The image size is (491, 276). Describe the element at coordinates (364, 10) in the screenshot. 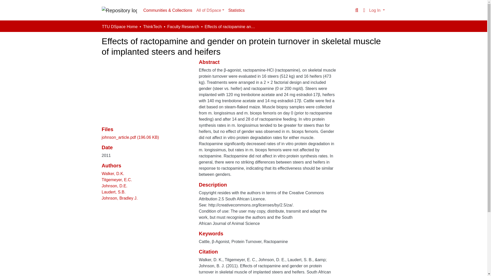

I see `Language switch` at that location.